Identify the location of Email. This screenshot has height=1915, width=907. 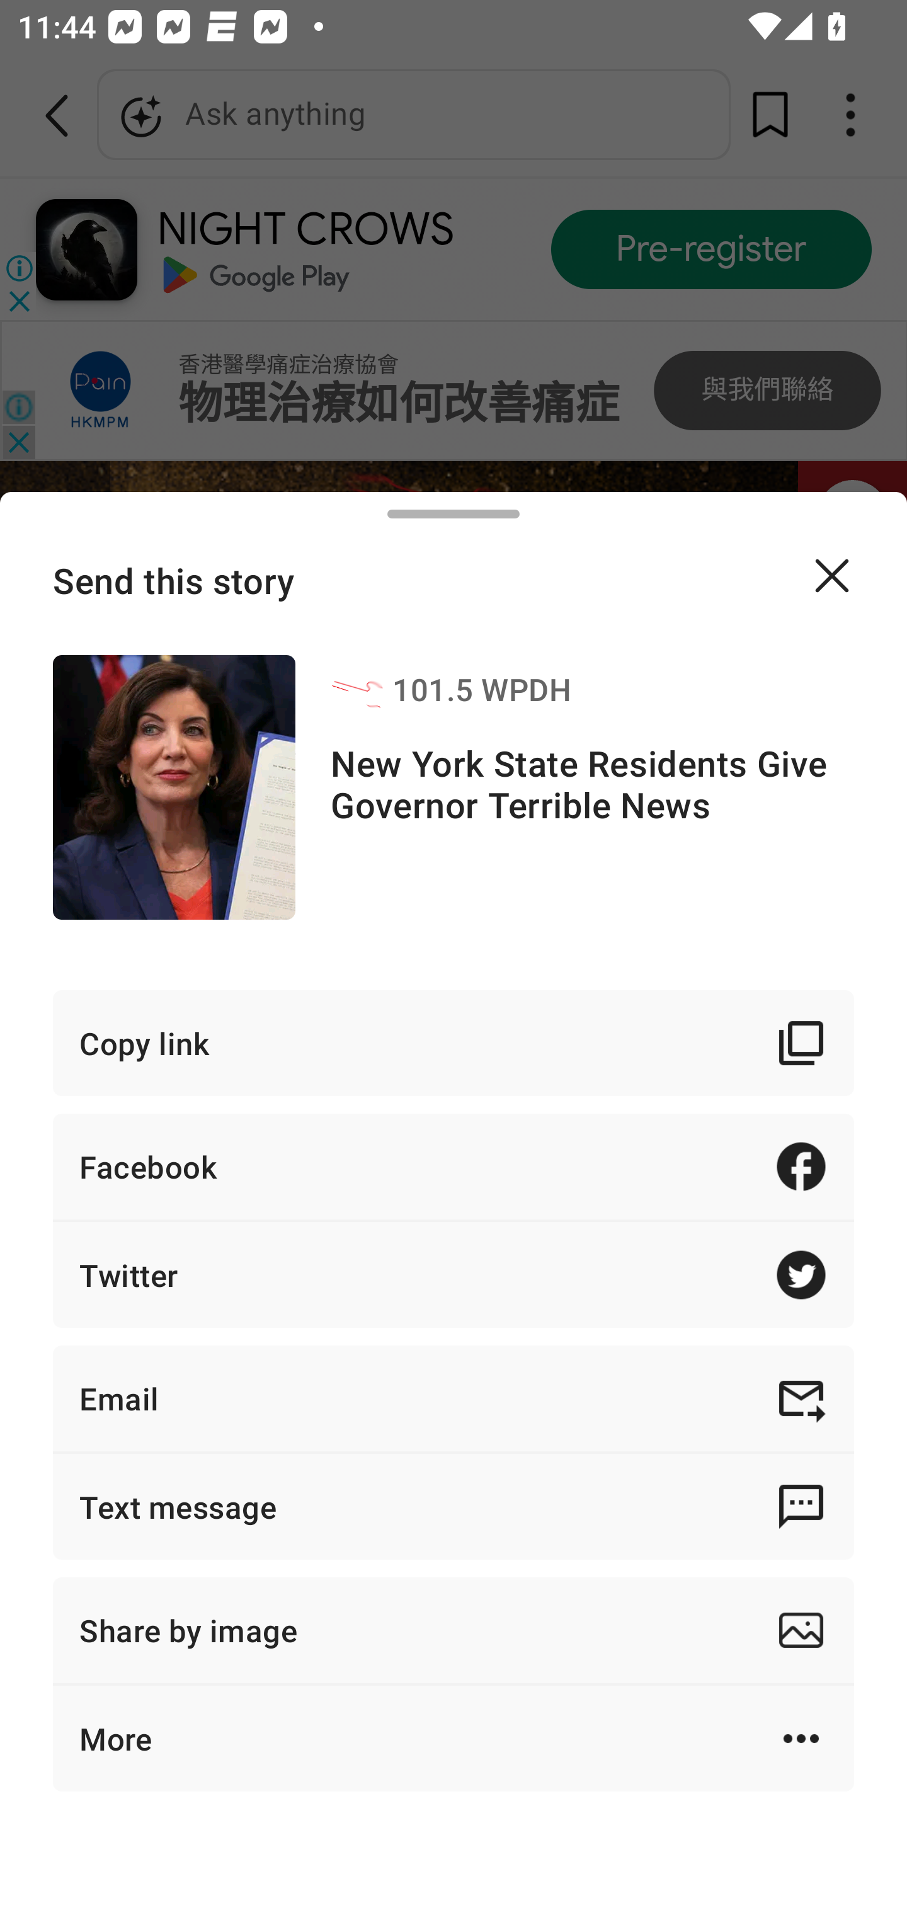
(453, 1398).